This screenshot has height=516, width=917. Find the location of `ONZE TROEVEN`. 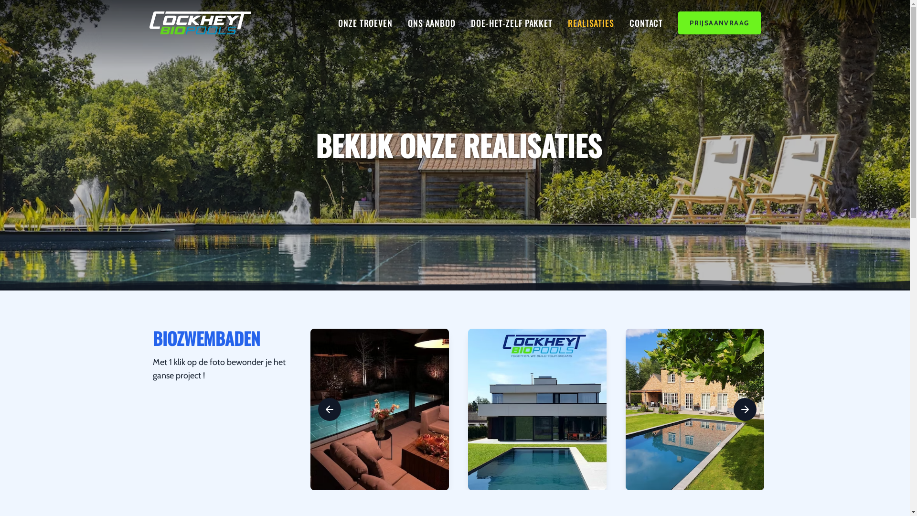

ONZE TROEVEN is located at coordinates (365, 22).